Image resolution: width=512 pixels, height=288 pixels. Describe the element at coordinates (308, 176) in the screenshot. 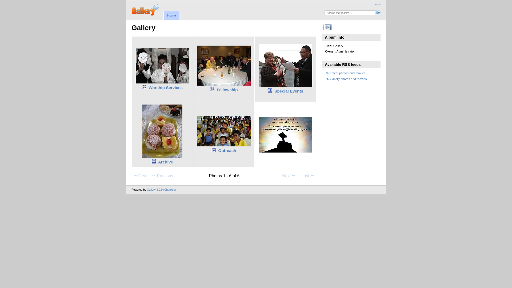

I see `Last` at that location.